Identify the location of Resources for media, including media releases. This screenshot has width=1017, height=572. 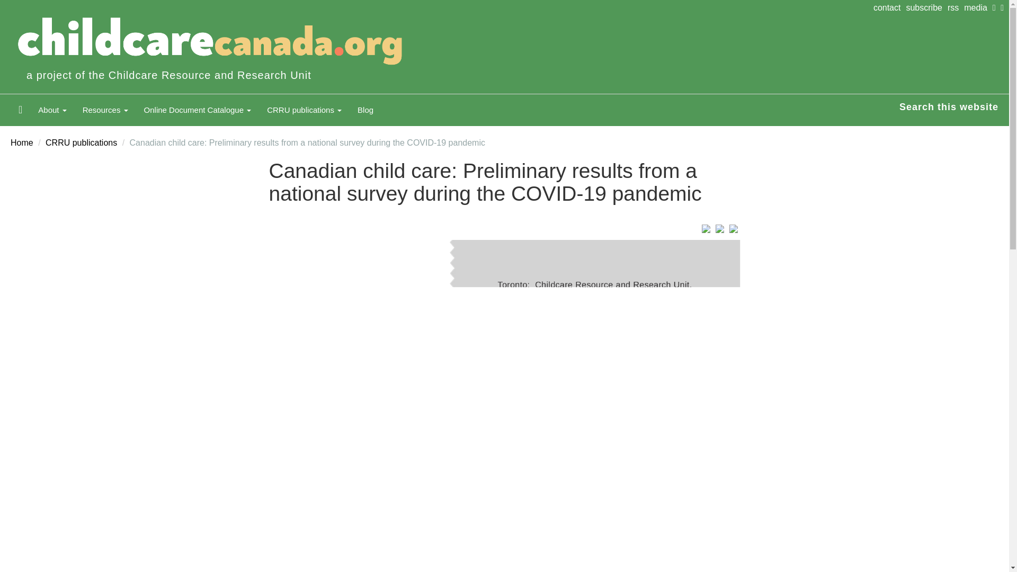
(978, 8).